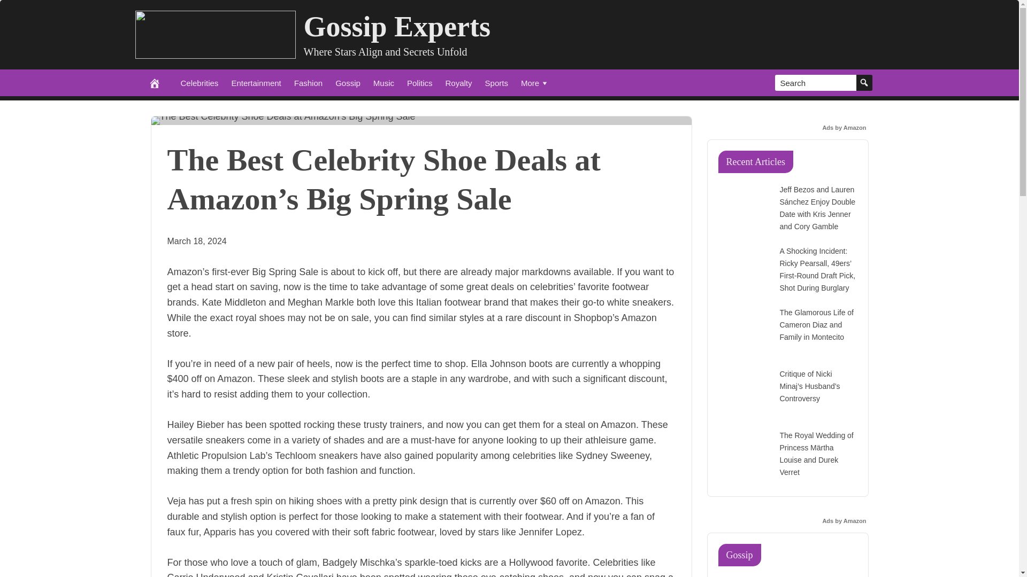 This screenshot has width=1027, height=577. Describe the element at coordinates (419, 82) in the screenshot. I see `Politics` at that location.